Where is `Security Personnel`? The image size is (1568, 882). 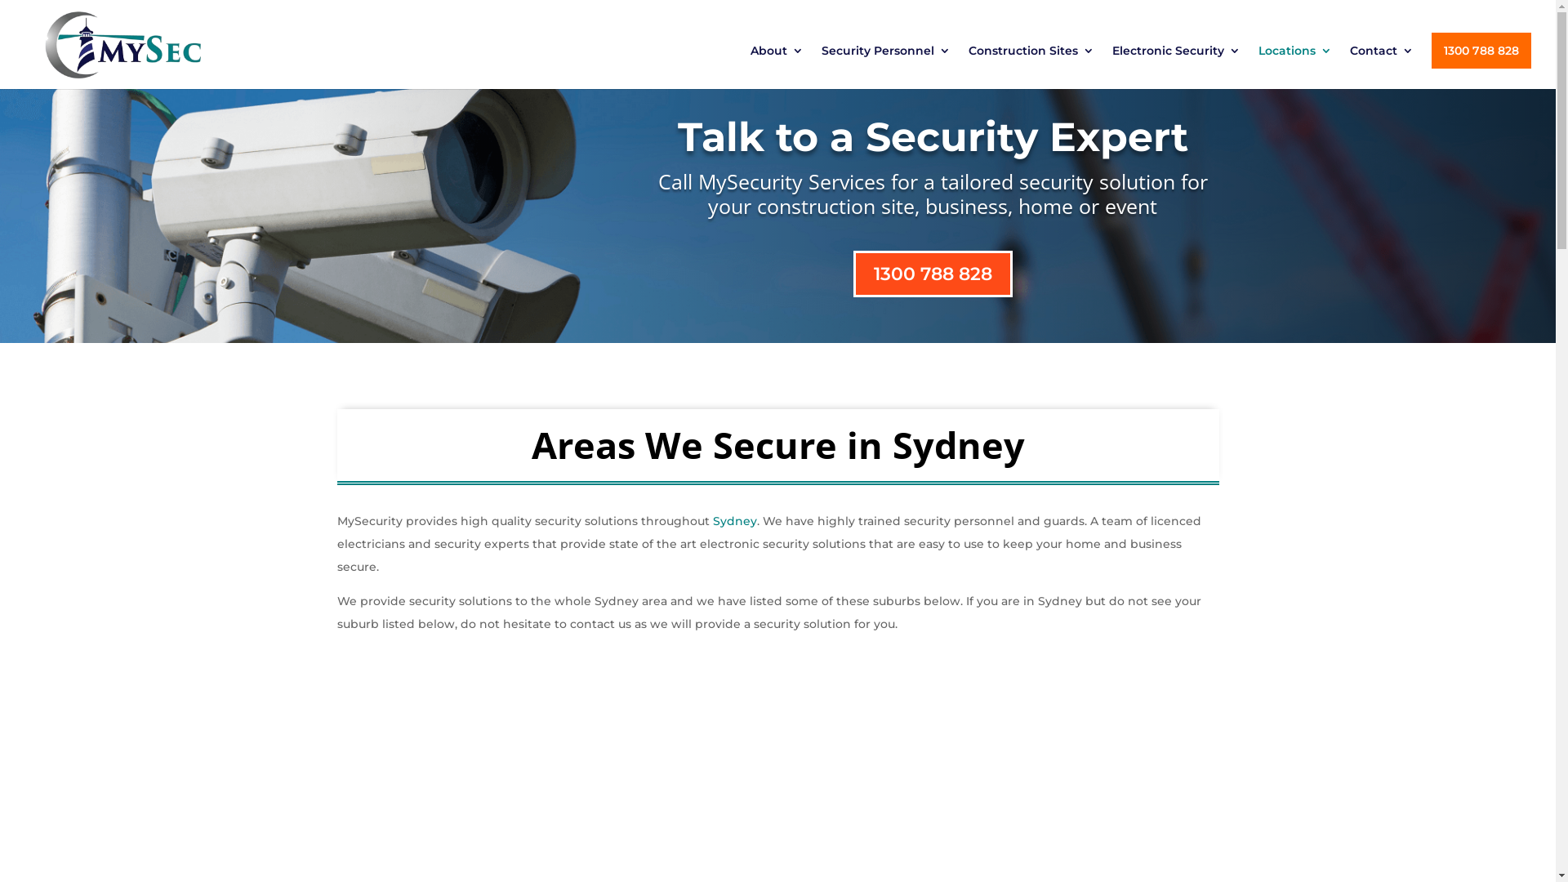 Security Personnel is located at coordinates (886, 67).